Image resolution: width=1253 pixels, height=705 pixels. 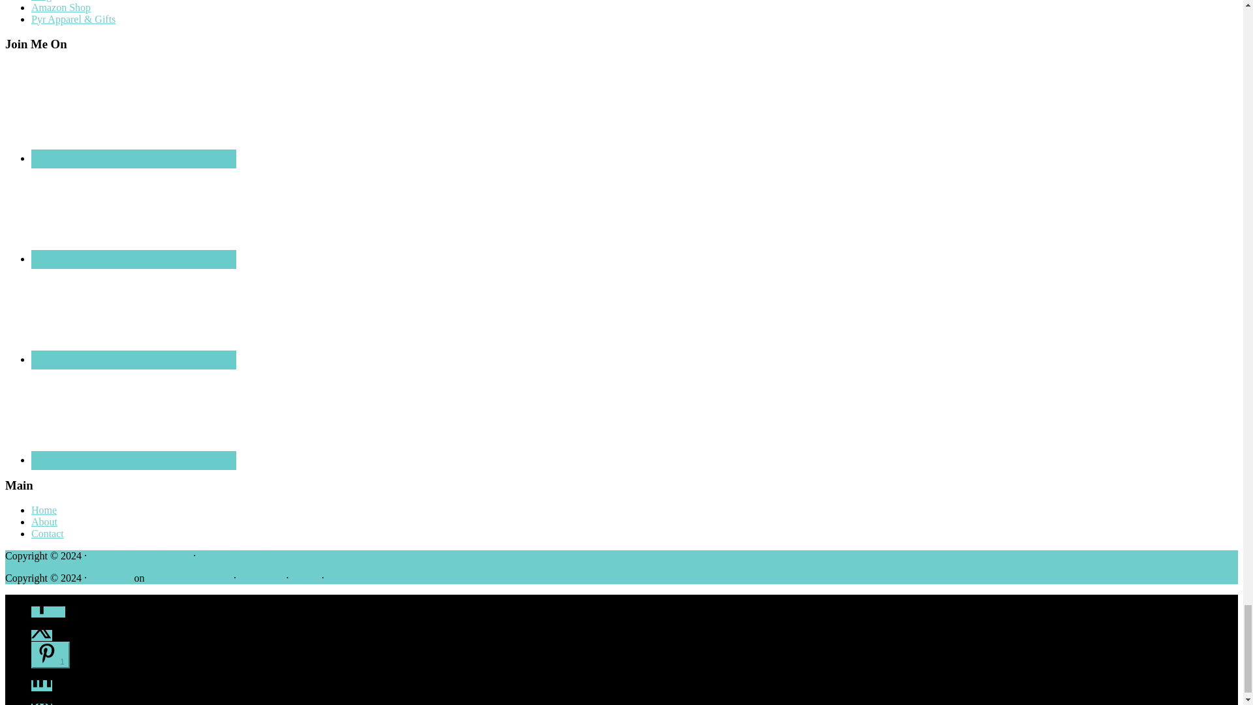 I want to click on Share on X, so click(x=42, y=635).